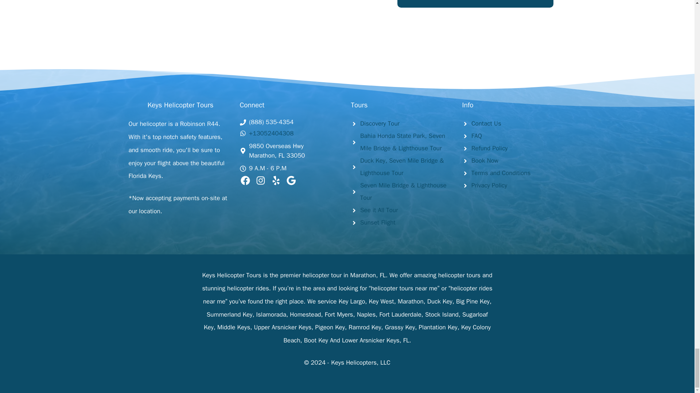 Image resolution: width=700 pixels, height=393 pixels. I want to click on Book Now, so click(485, 160).